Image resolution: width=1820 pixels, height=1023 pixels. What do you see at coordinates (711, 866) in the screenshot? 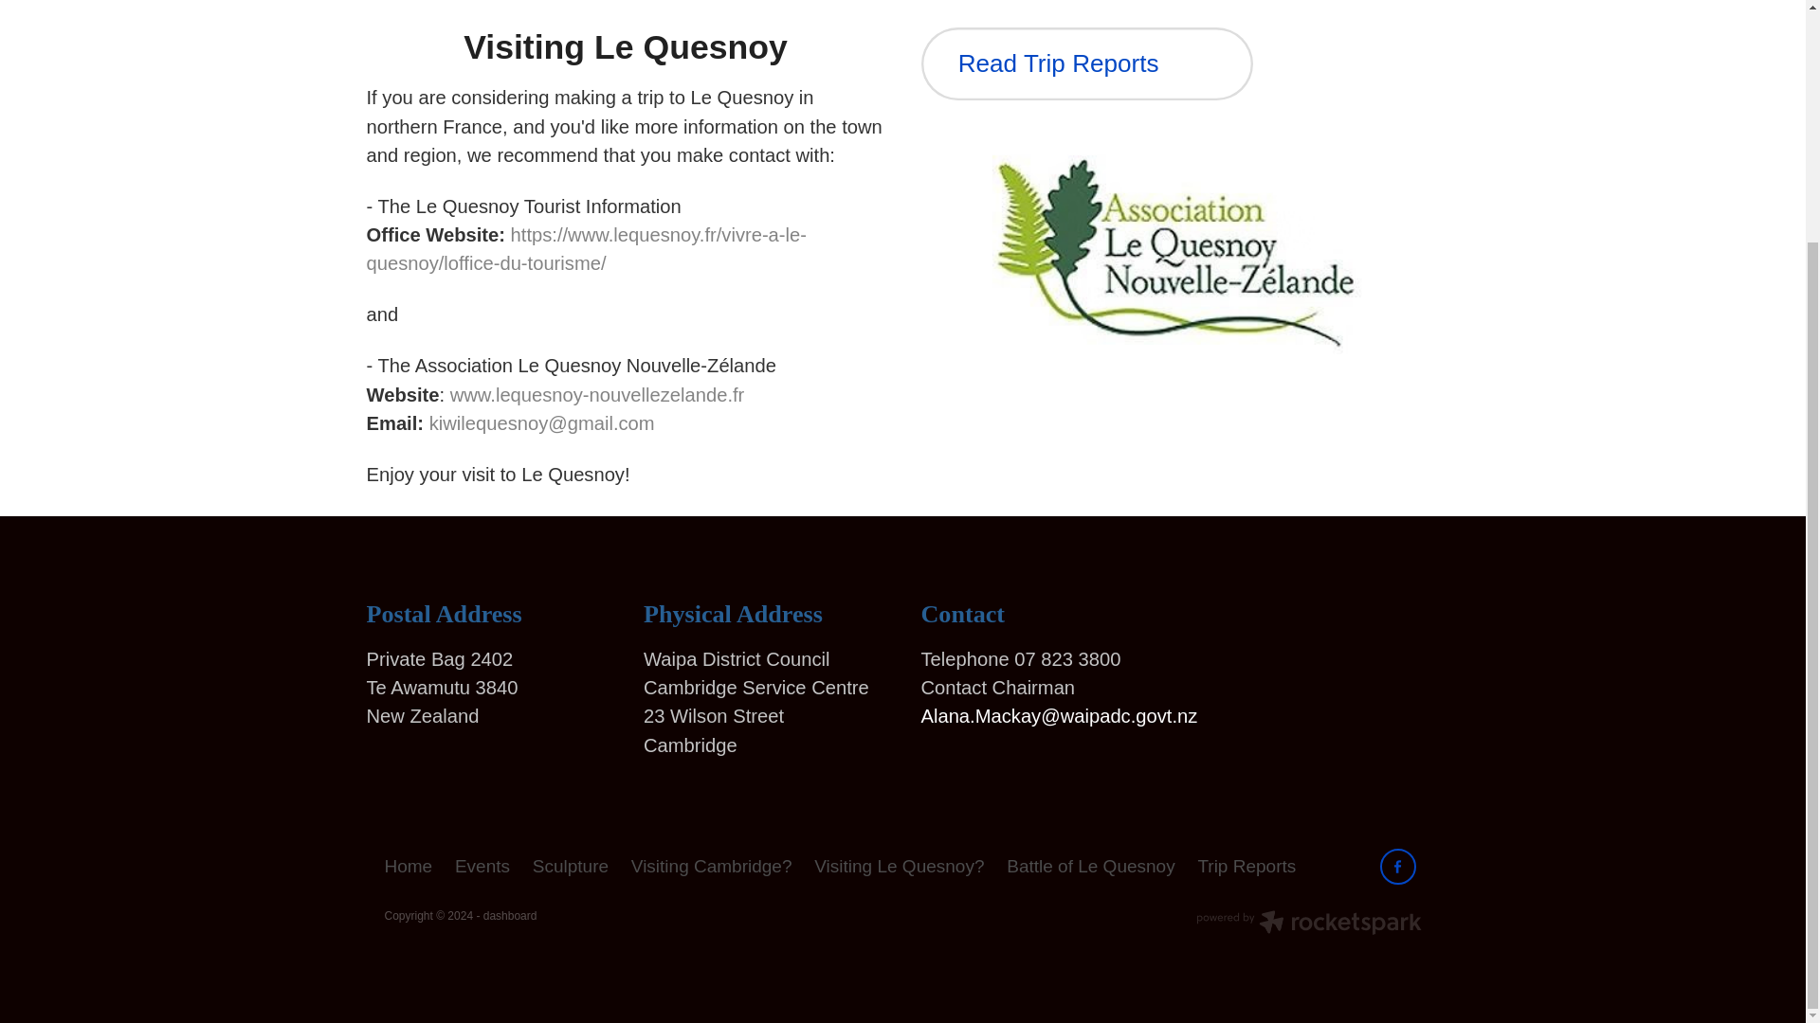
I see `Visiting Cambridge?` at bounding box center [711, 866].